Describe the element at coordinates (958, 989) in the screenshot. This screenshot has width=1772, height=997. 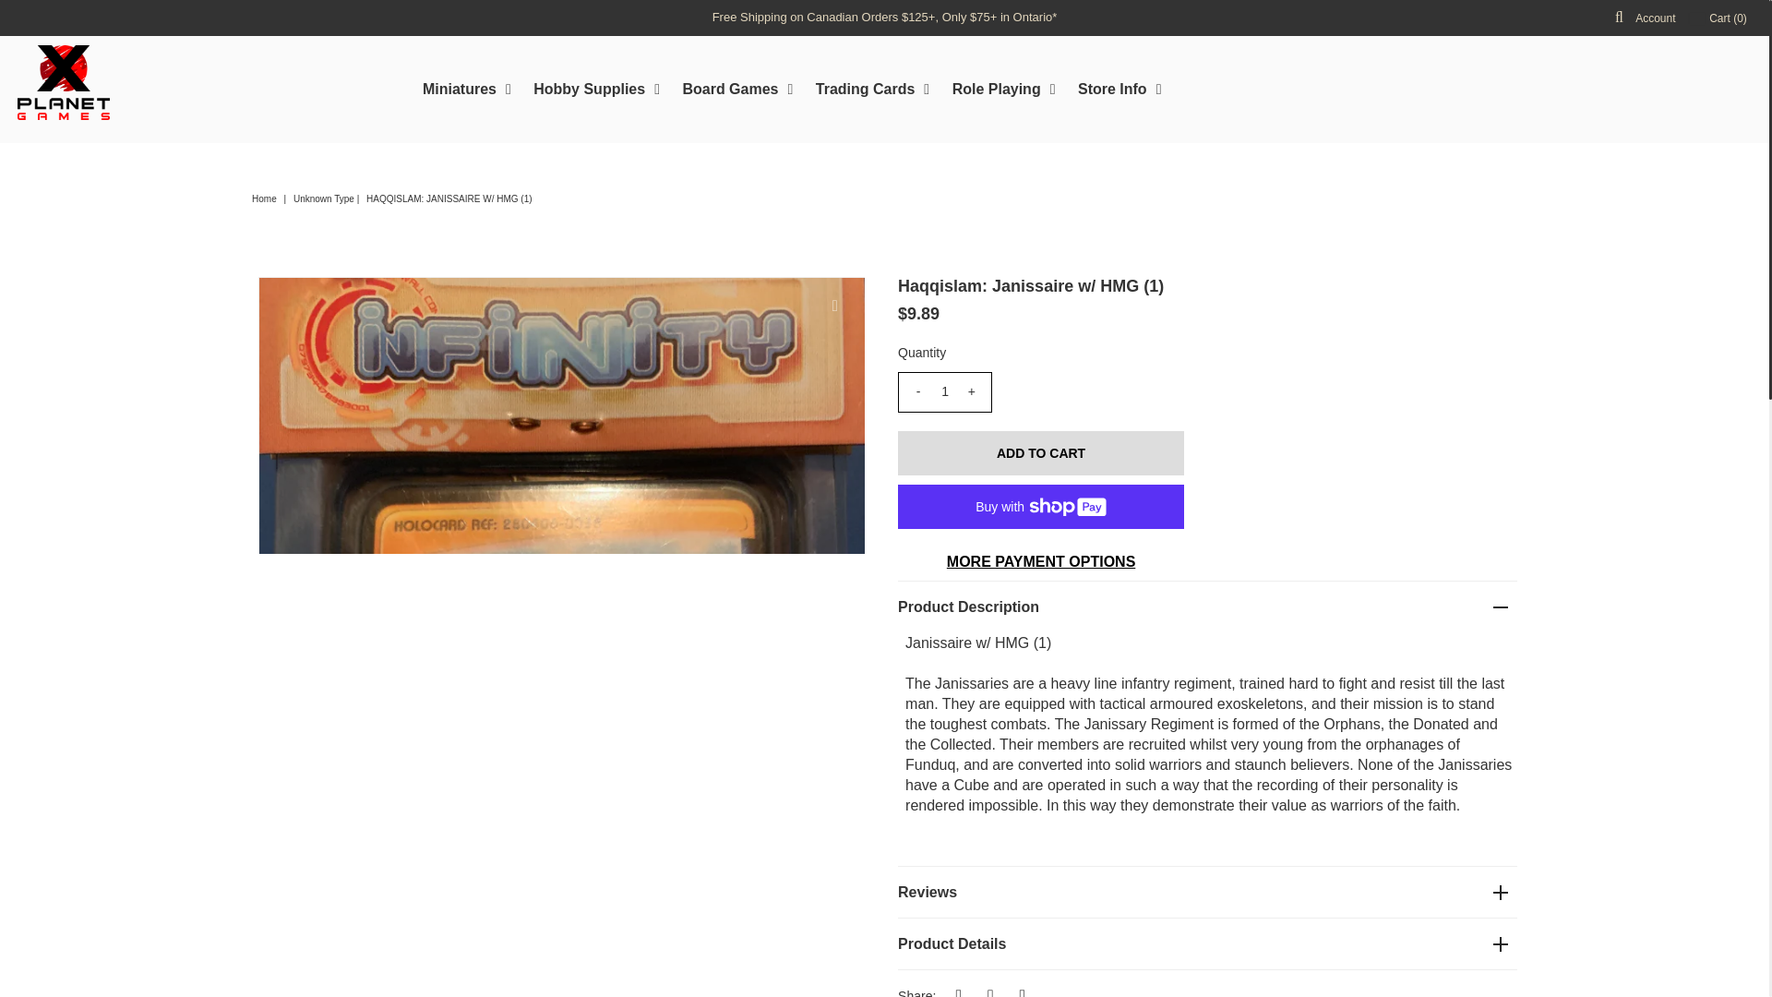
I see `Share on Facebook` at that location.